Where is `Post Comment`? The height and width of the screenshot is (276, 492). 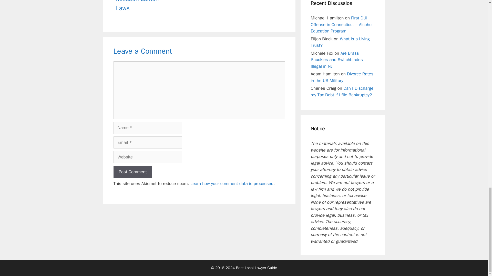 Post Comment is located at coordinates (132, 172).